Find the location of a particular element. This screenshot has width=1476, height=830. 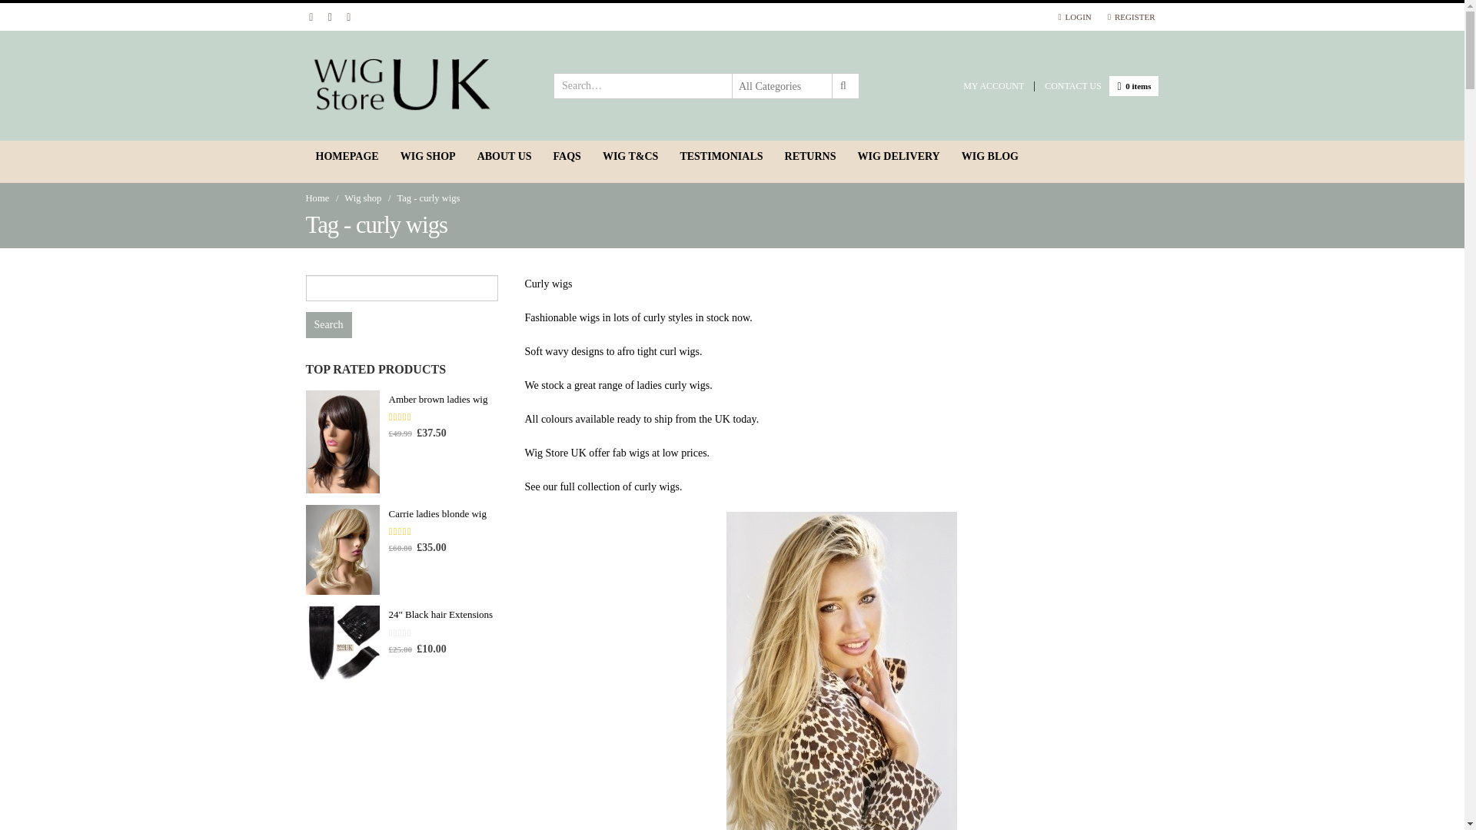

Search is located at coordinates (843, 86).